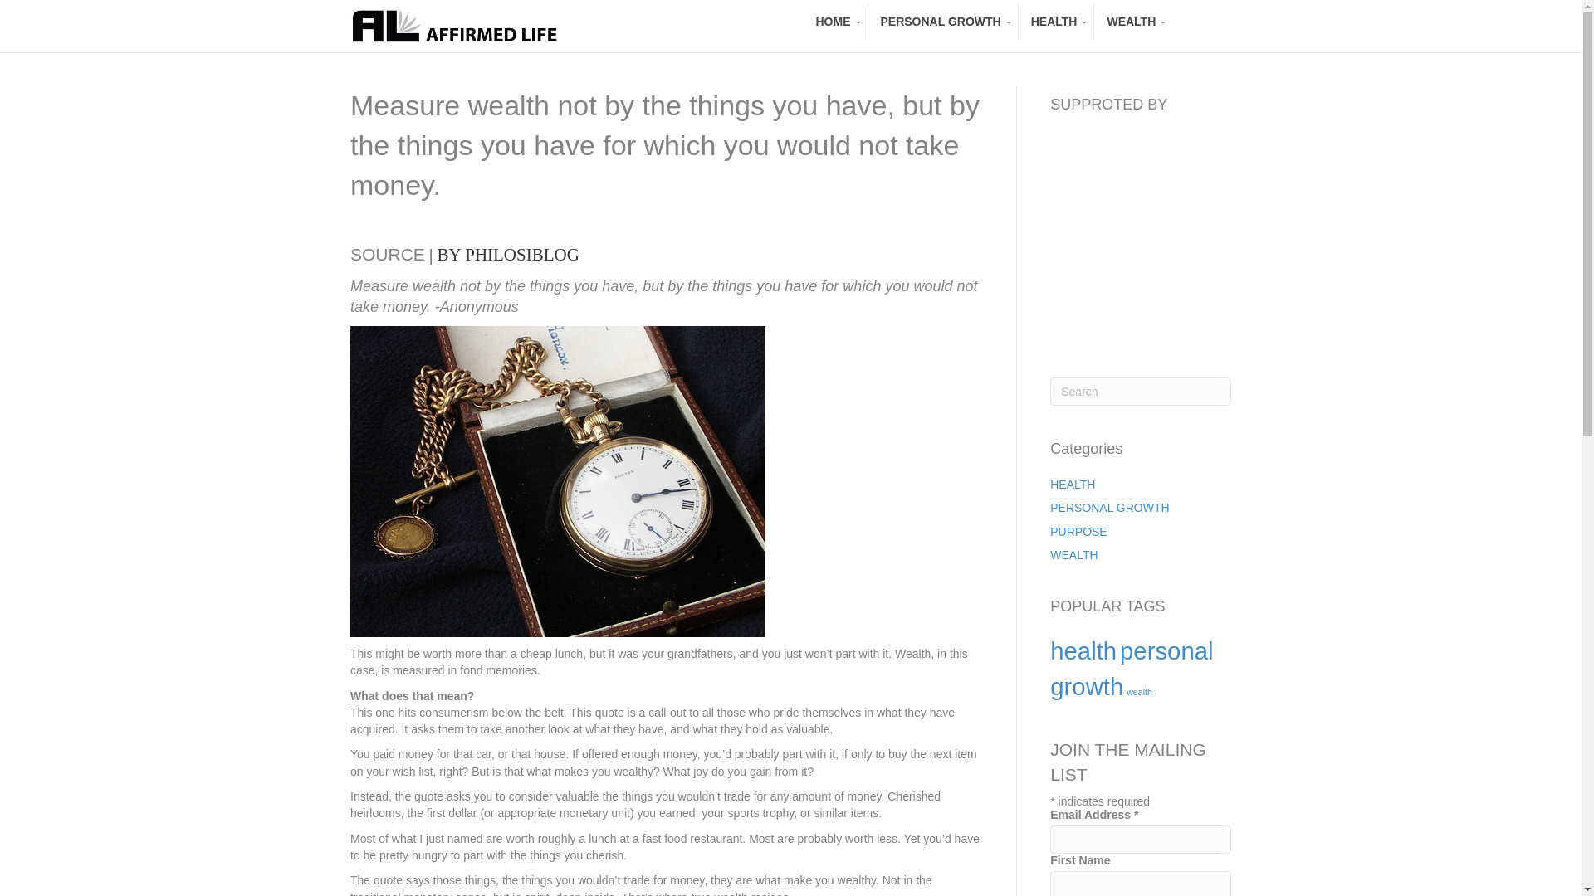  I want to click on HOME, so click(835, 22).